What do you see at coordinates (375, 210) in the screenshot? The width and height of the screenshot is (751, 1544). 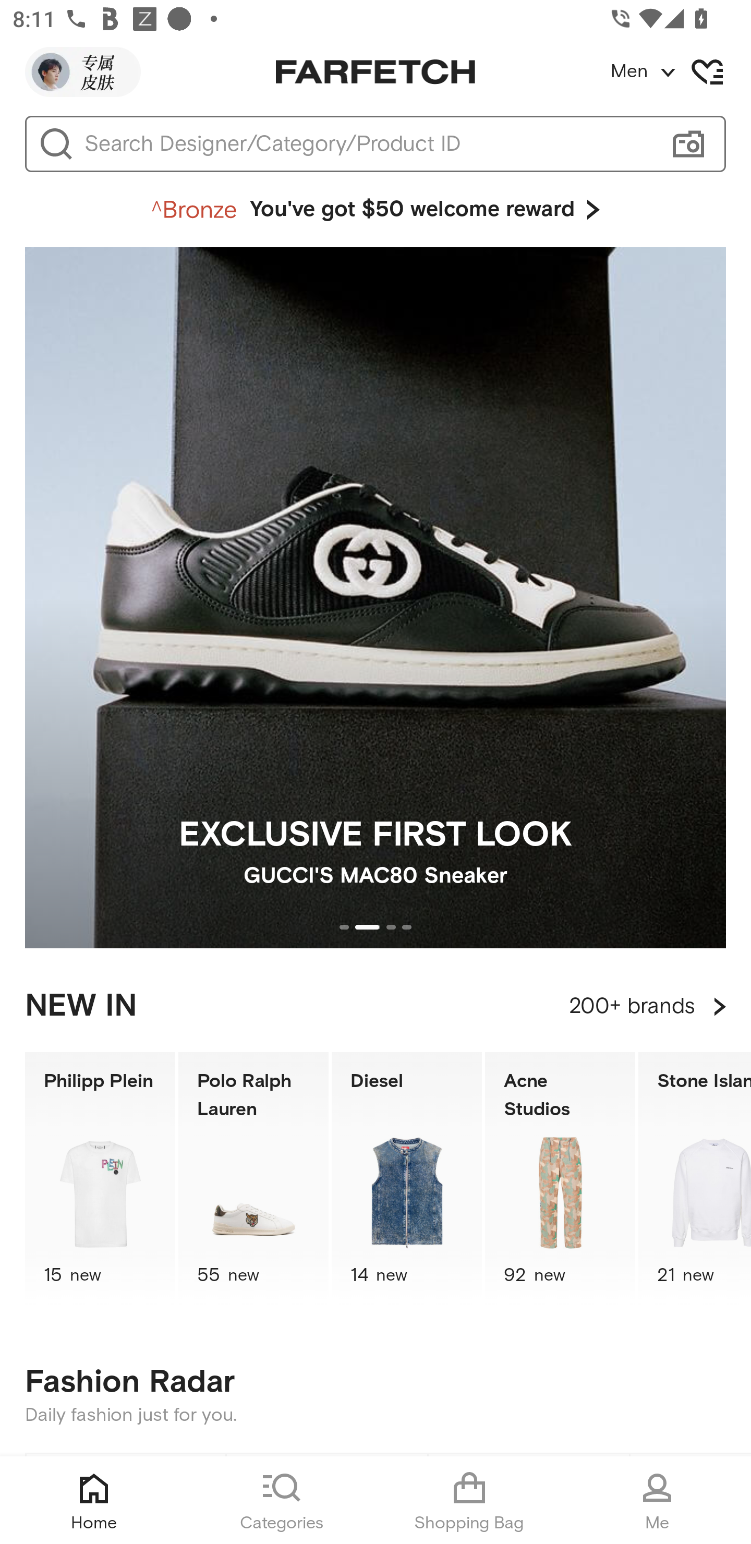 I see `You've got $50 welcome reward` at bounding box center [375, 210].